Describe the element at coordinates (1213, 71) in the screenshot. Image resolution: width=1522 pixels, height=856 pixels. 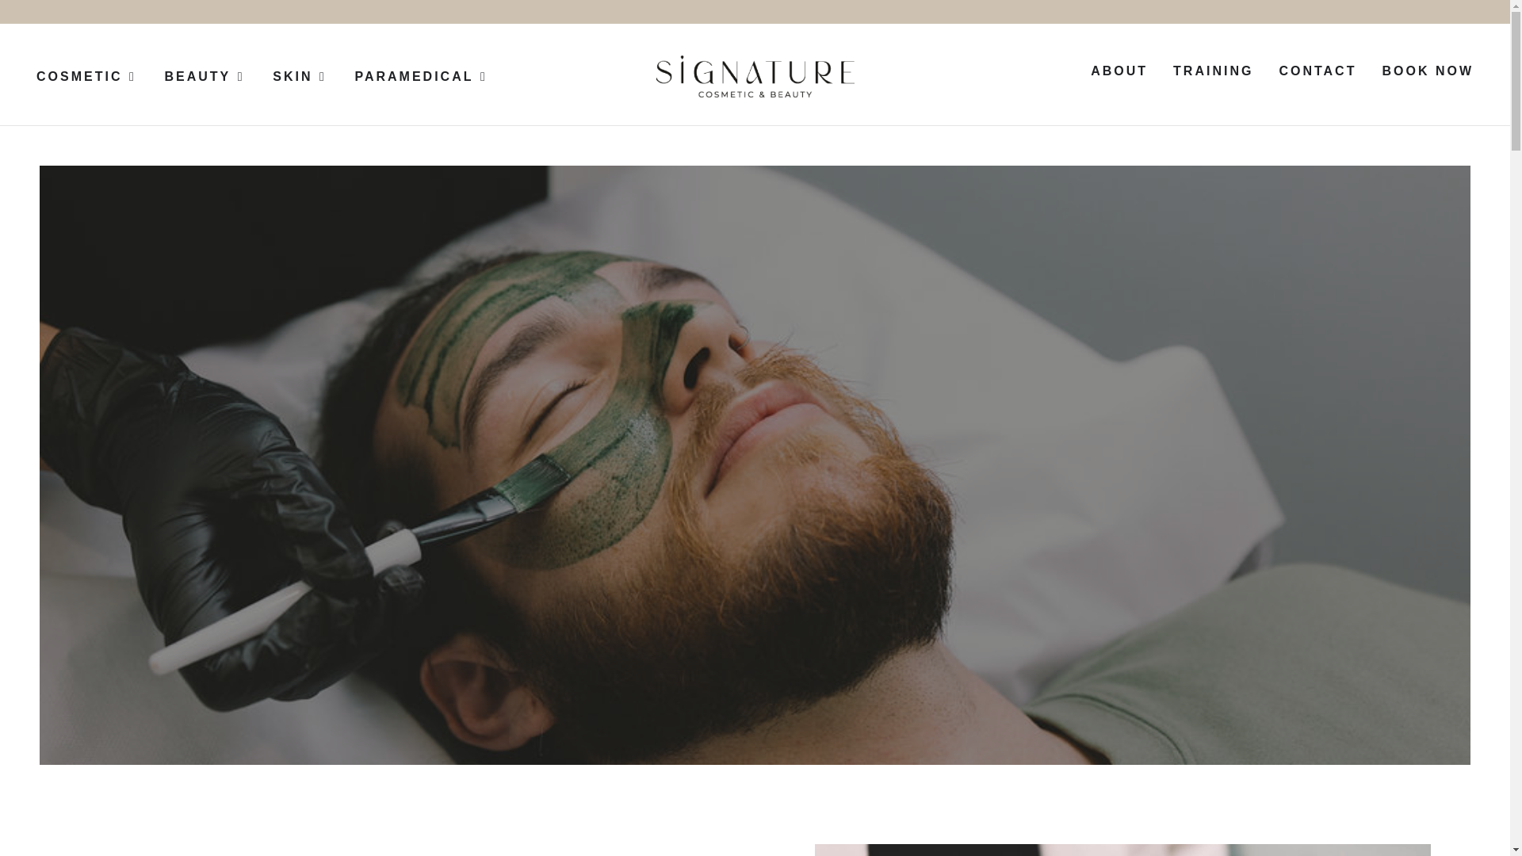
I see `TRAINING` at that location.